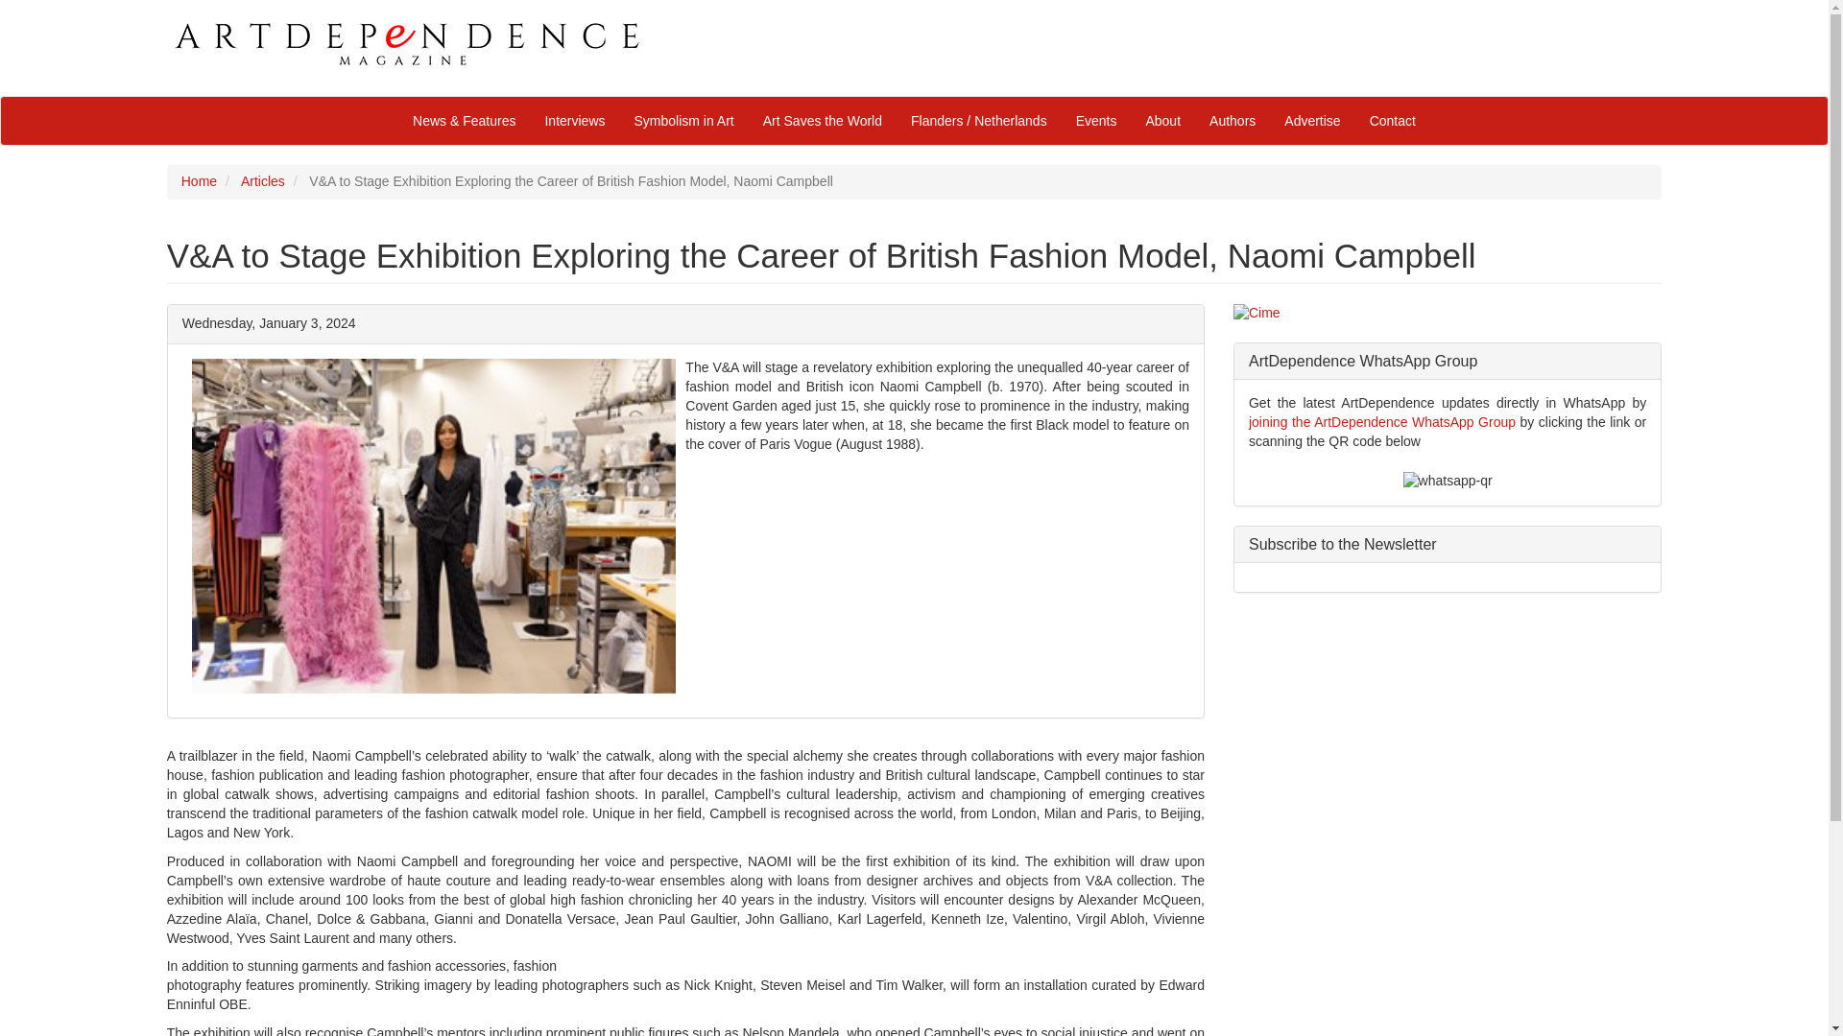 The height and width of the screenshot is (1036, 1843). Describe the element at coordinates (683, 121) in the screenshot. I see `Symbolism in Art` at that location.